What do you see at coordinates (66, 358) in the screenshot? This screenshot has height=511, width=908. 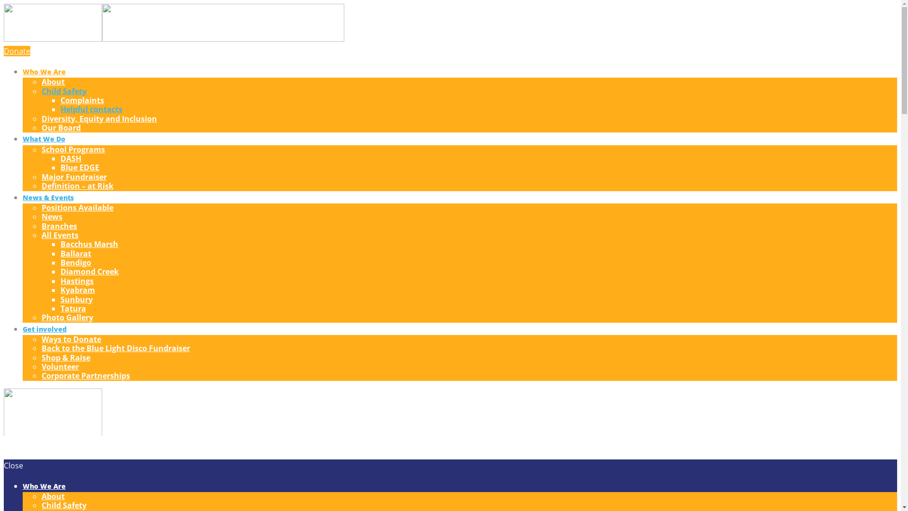 I see `Shop & Raise` at bounding box center [66, 358].